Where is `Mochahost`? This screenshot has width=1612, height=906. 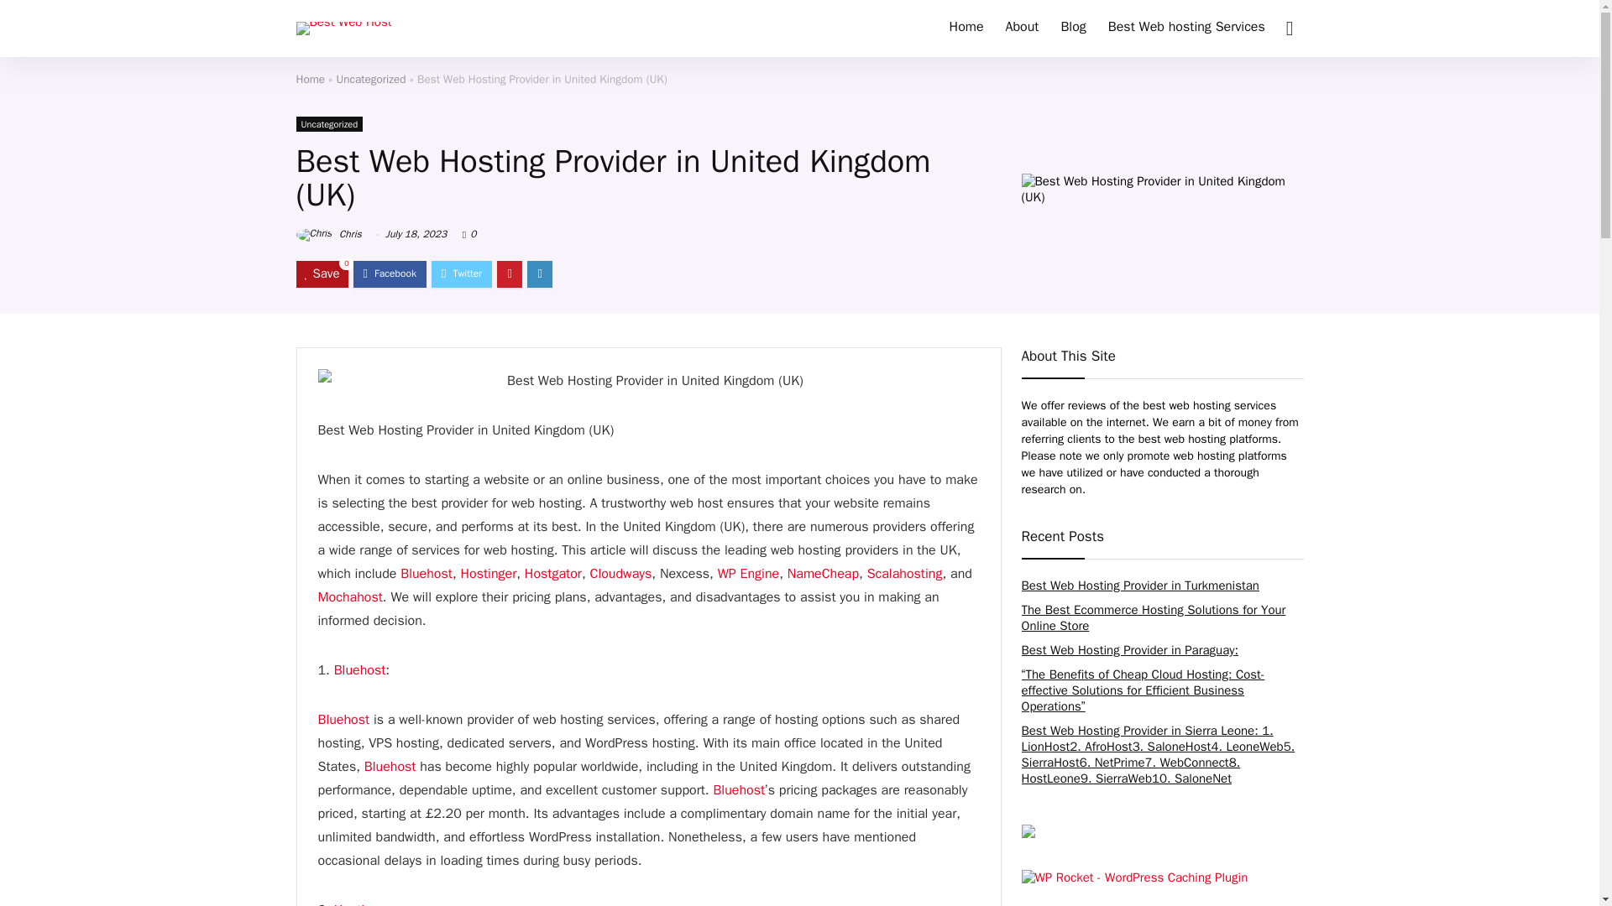
Mochahost is located at coordinates (349, 597).